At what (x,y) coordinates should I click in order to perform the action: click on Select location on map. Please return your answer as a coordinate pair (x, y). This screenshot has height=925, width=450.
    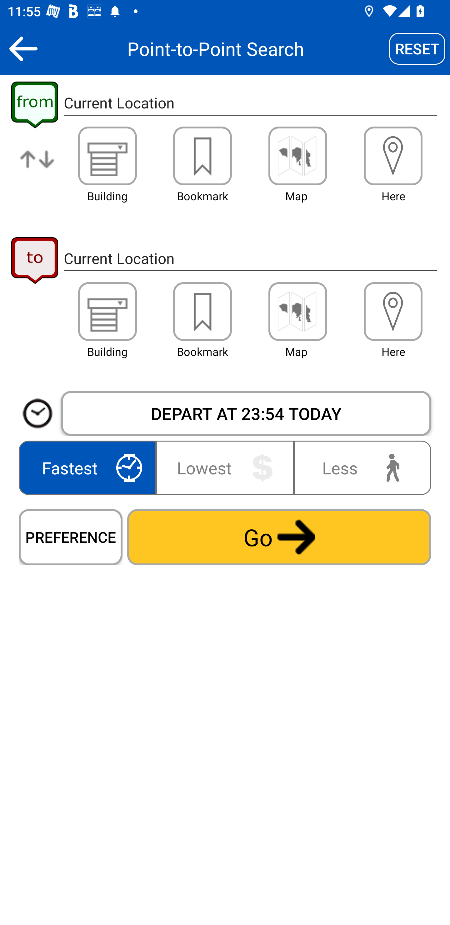
    Looking at the image, I should click on (297, 312).